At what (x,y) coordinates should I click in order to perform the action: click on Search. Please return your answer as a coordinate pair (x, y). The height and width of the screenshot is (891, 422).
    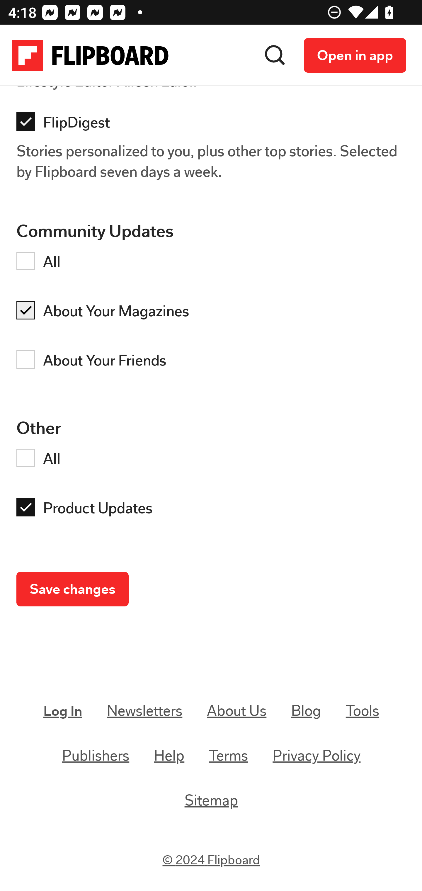
    Looking at the image, I should click on (275, 56).